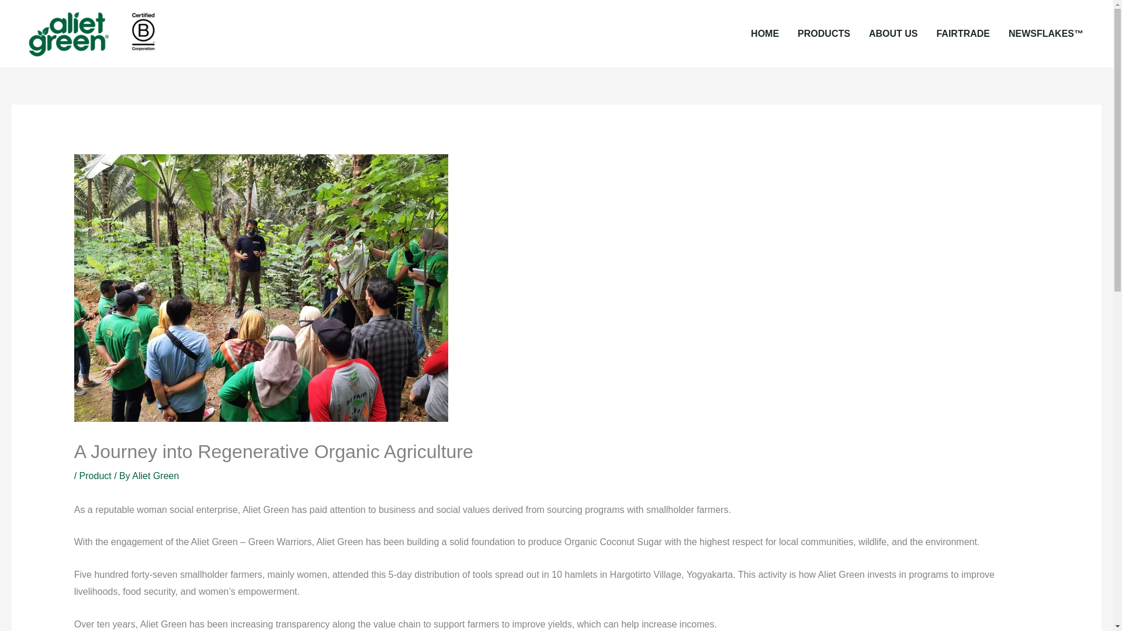  What do you see at coordinates (893, 33) in the screenshot?
I see `ABOUT US` at bounding box center [893, 33].